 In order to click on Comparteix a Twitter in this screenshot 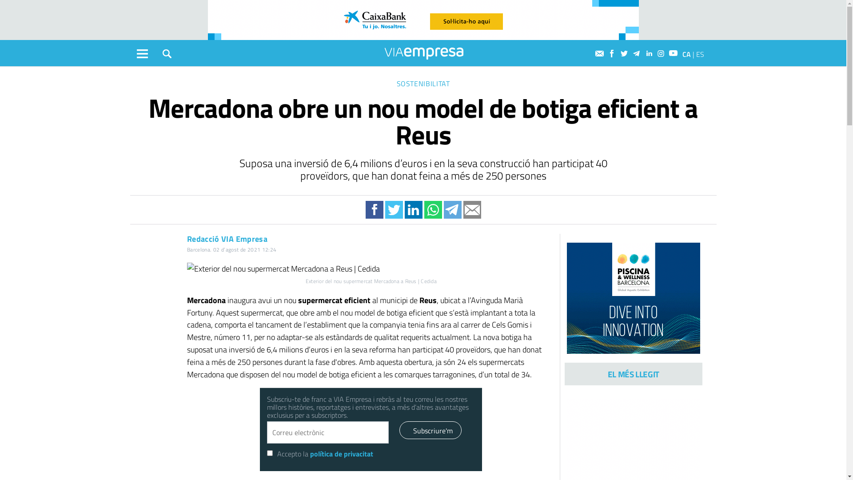, I will do `click(394, 210)`.